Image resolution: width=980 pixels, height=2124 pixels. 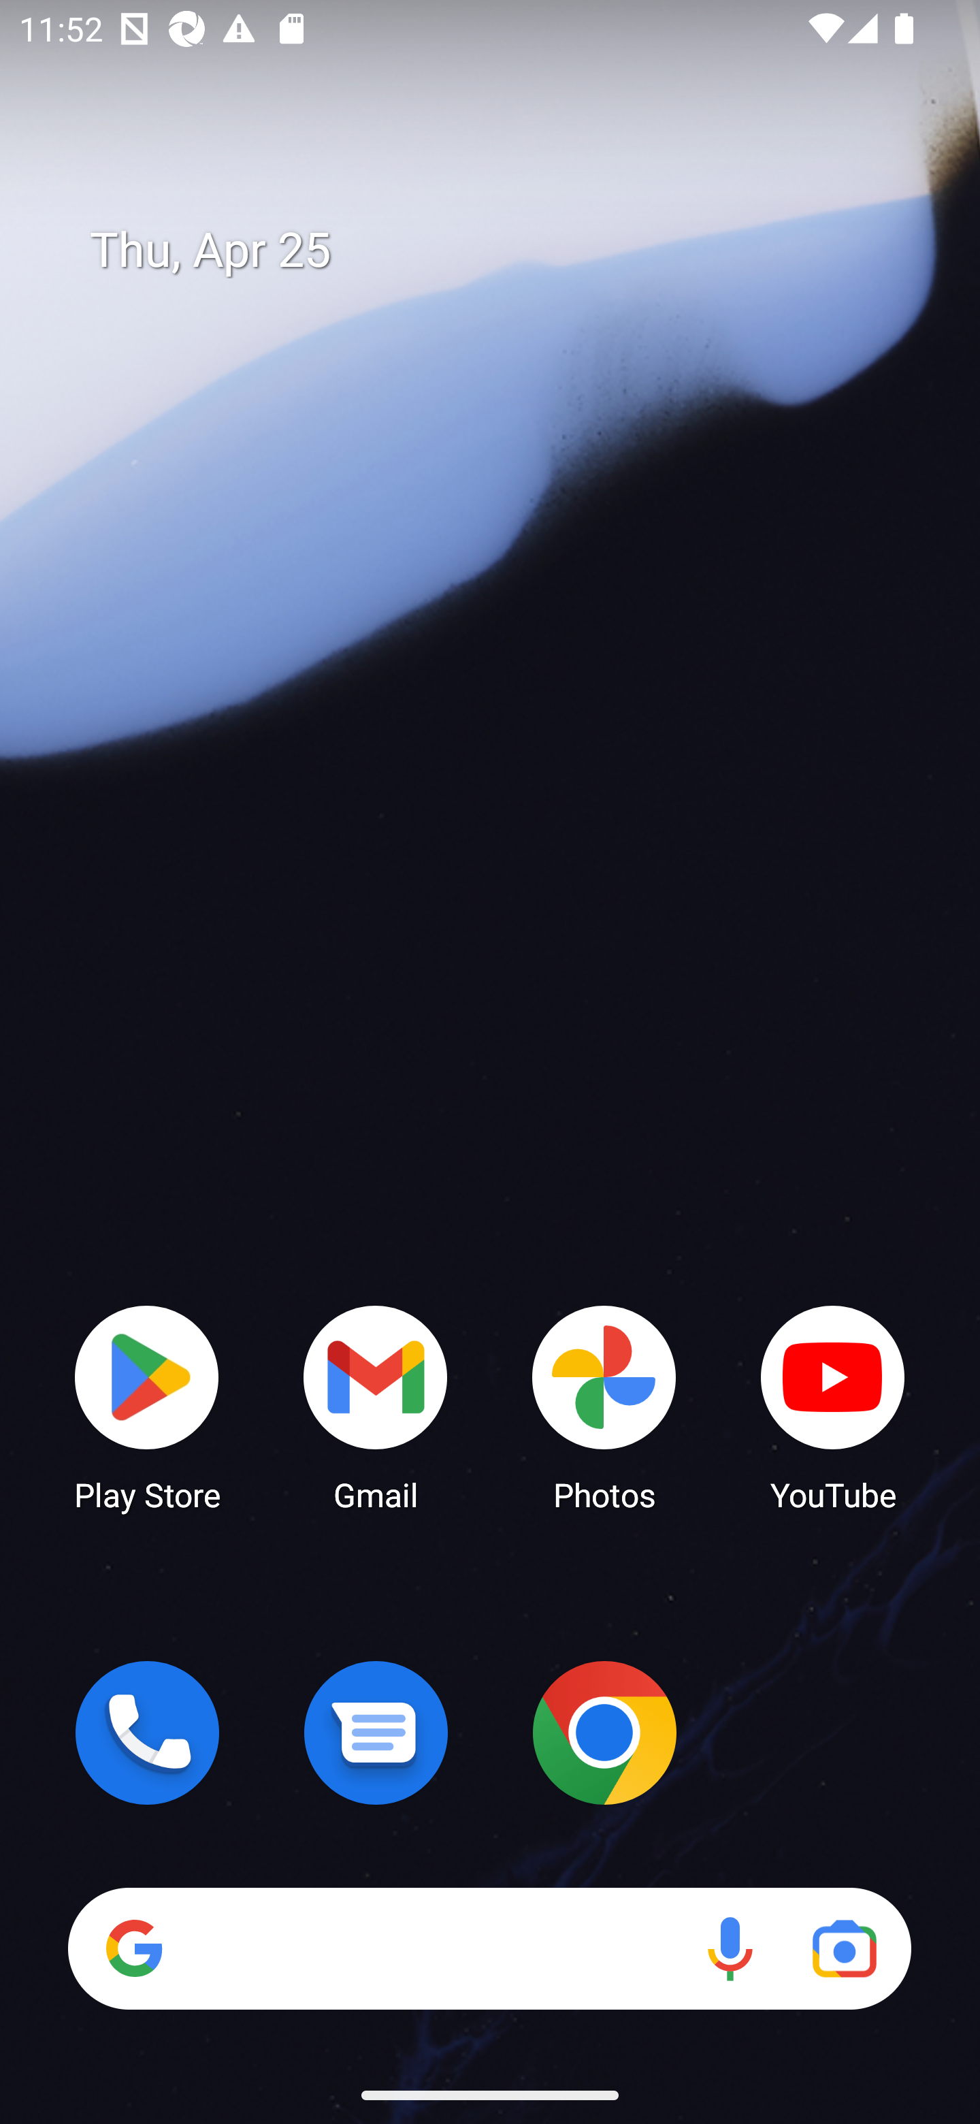 I want to click on Photos, so click(x=604, y=1406).